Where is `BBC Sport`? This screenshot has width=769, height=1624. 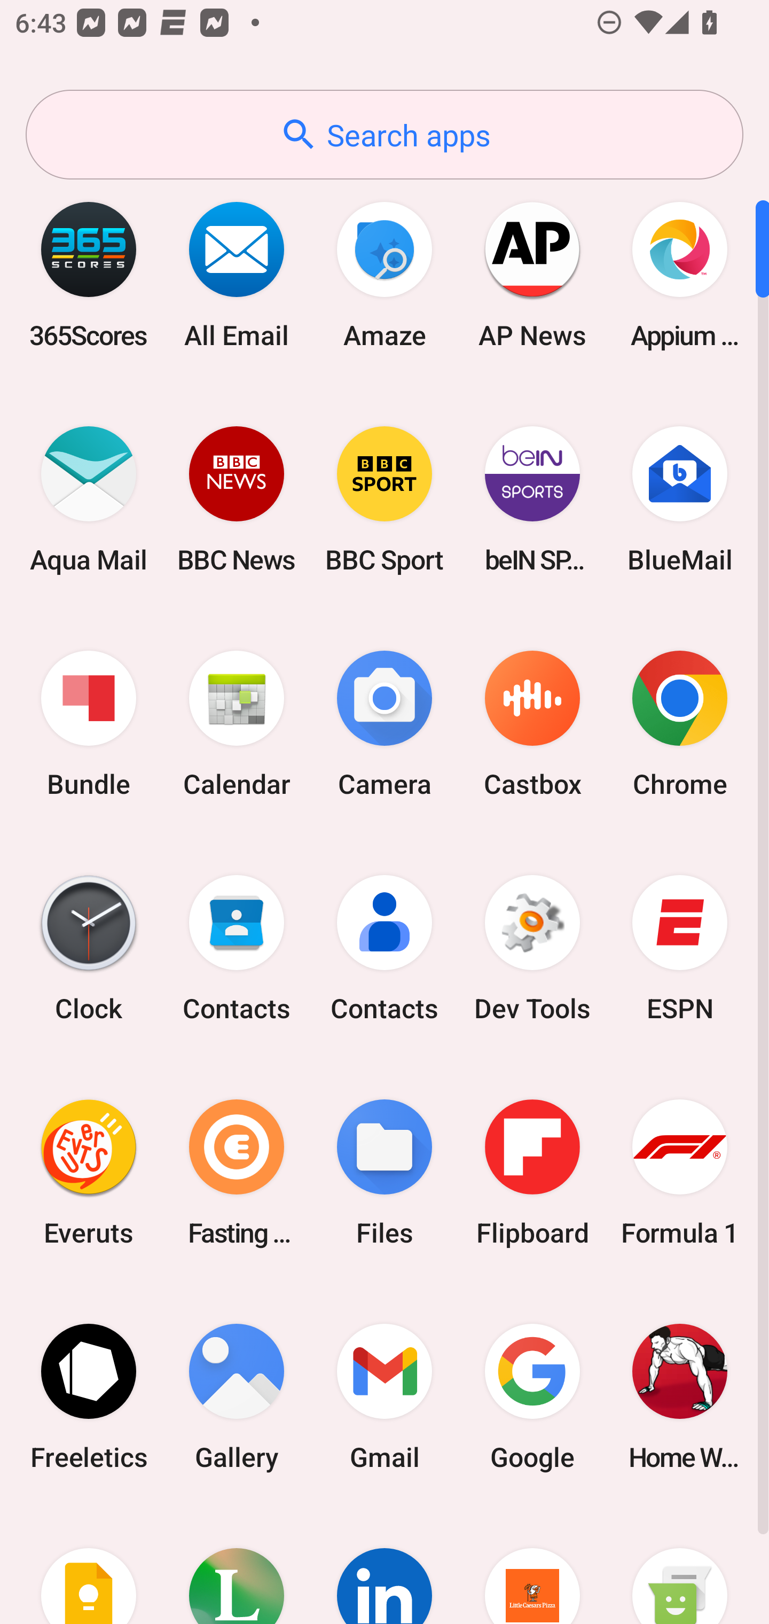
BBC Sport is located at coordinates (384, 499).